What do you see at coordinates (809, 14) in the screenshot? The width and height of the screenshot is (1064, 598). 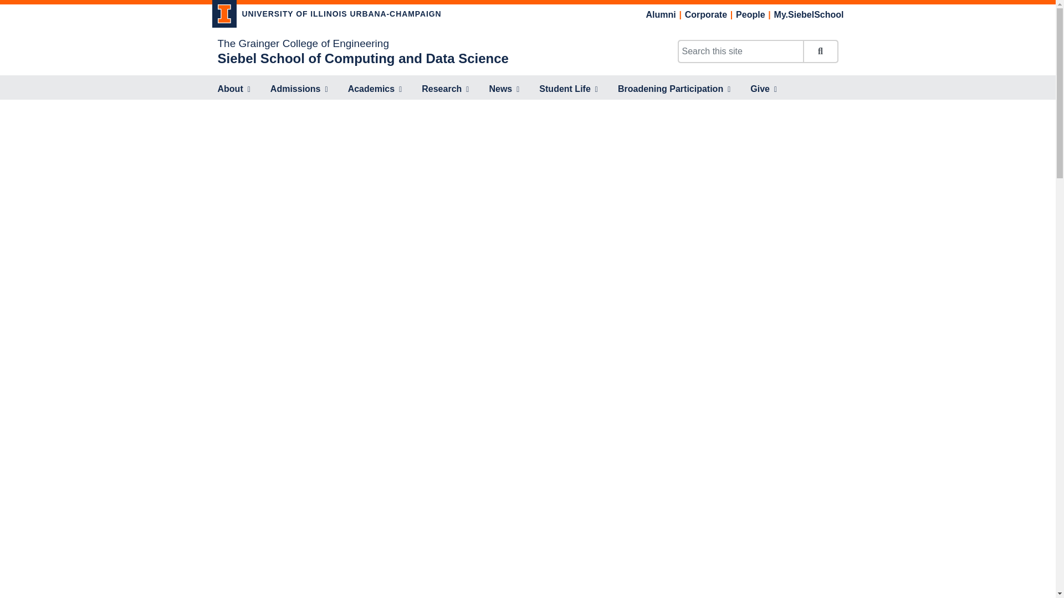 I see `My.SiebelSchool` at bounding box center [809, 14].